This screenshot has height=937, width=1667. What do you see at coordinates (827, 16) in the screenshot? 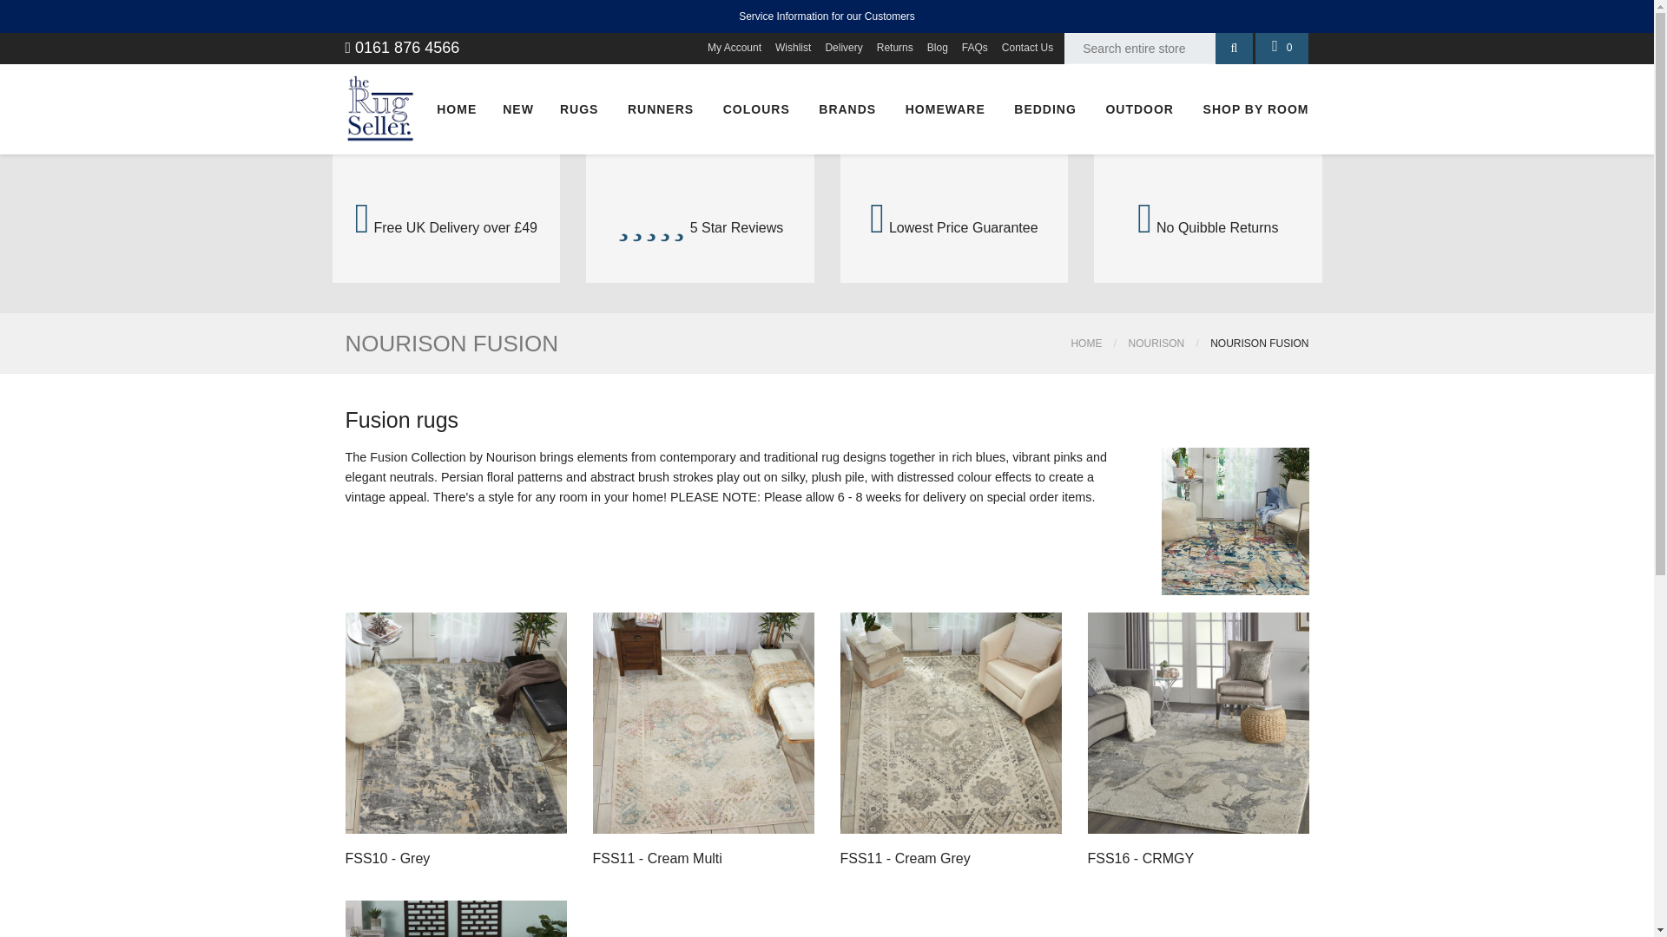
I see `Service Information for our Customers` at bounding box center [827, 16].